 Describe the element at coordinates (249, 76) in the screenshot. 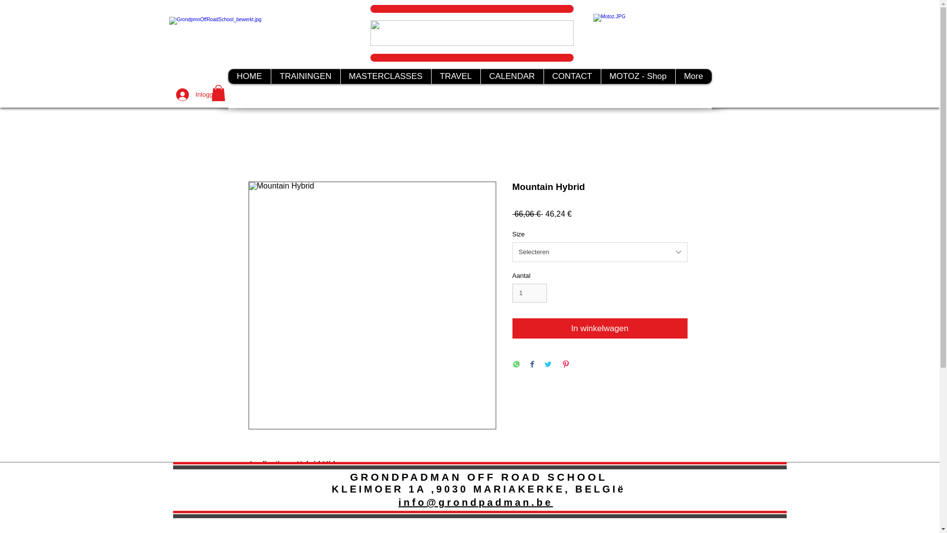

I see `HOME` at that location.